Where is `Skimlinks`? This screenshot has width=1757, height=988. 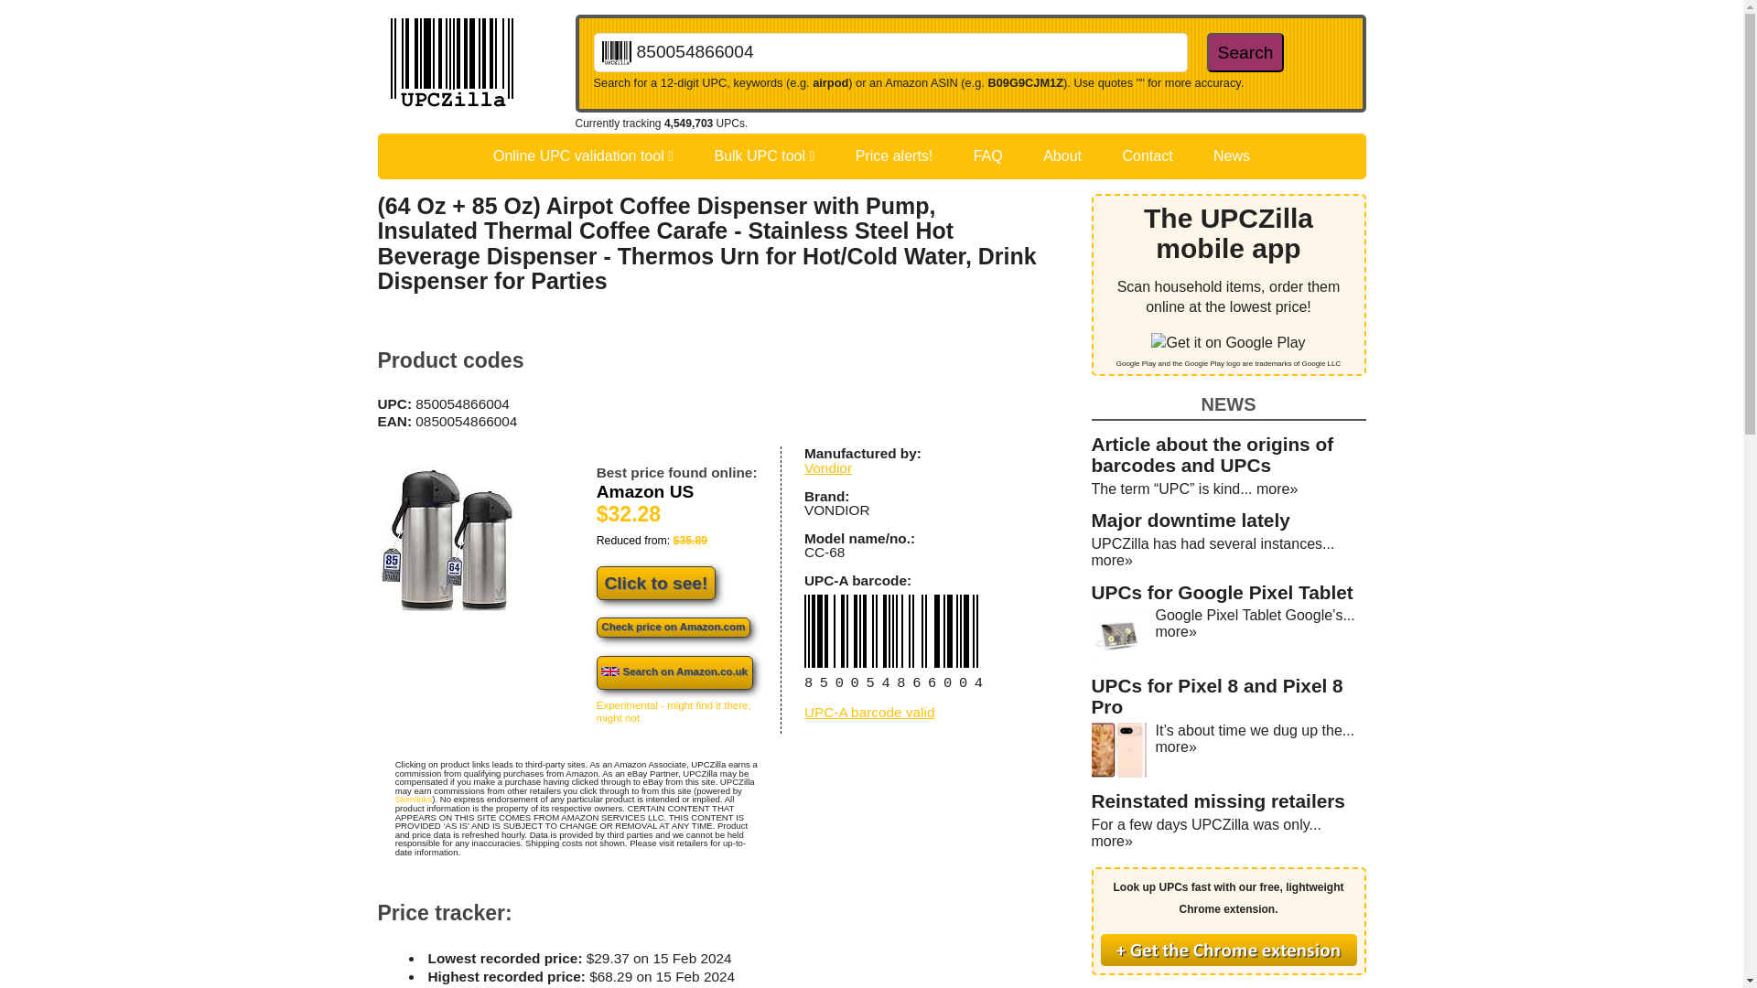
Skimlinks is located at coordinates (414, 800).